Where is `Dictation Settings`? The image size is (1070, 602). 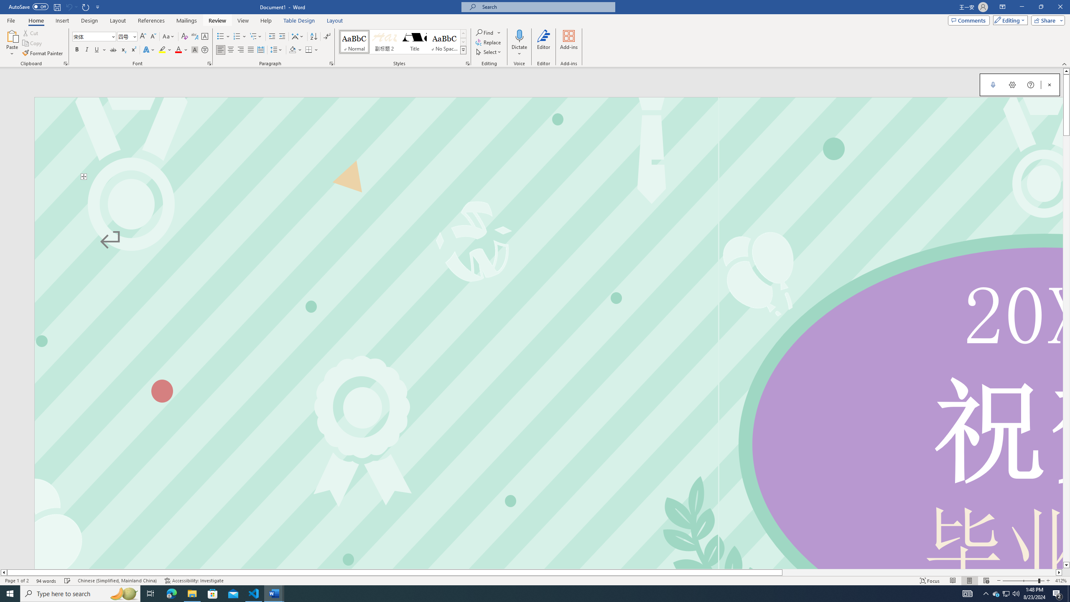
Dictation Settings is located at coordinates (1012, 84).